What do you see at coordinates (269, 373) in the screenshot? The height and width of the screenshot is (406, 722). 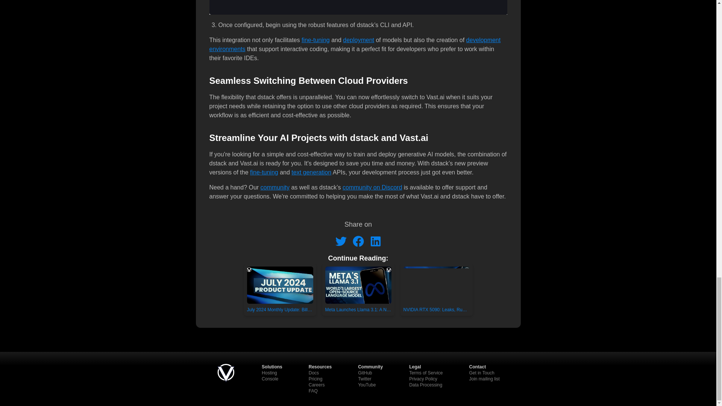 I see `Hosting` at bounding box center [269, 373].